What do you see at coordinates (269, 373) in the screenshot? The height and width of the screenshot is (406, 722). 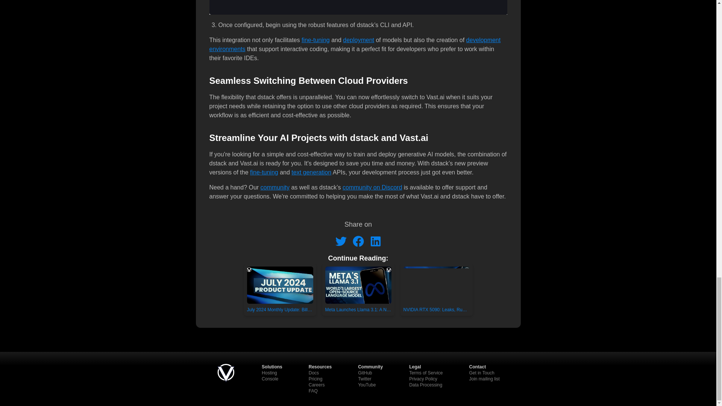 I see `Hosting` at bounding box center [269, 373].